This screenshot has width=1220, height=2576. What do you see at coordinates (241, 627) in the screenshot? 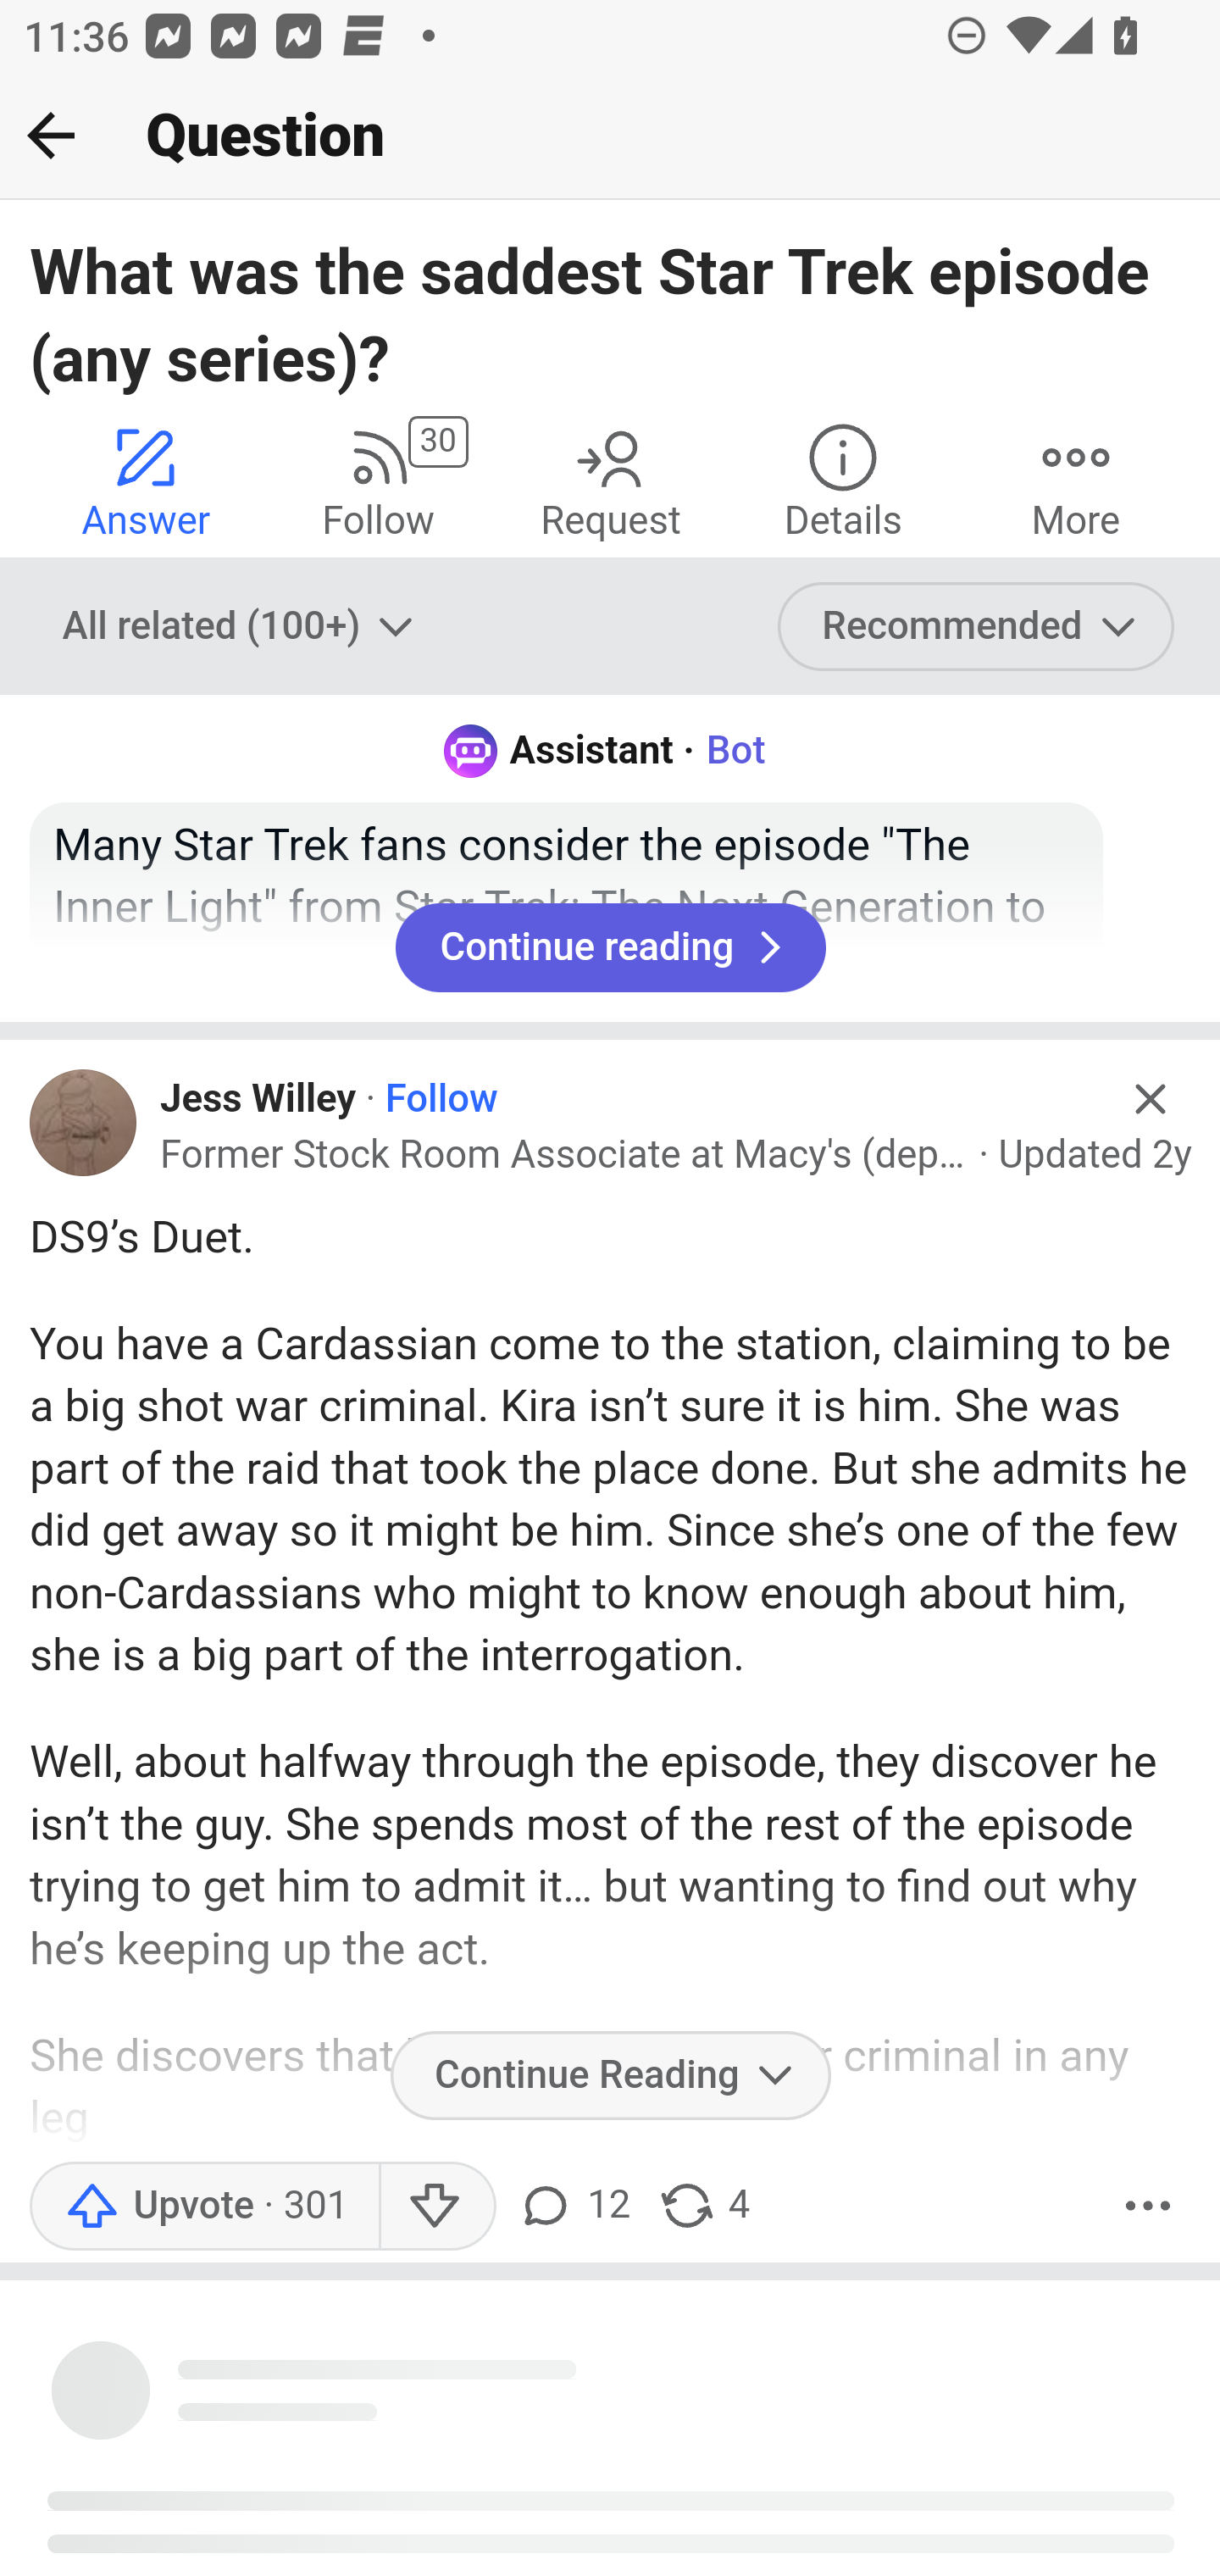
I see `All related (100+)` at bounding box center [241, 627].